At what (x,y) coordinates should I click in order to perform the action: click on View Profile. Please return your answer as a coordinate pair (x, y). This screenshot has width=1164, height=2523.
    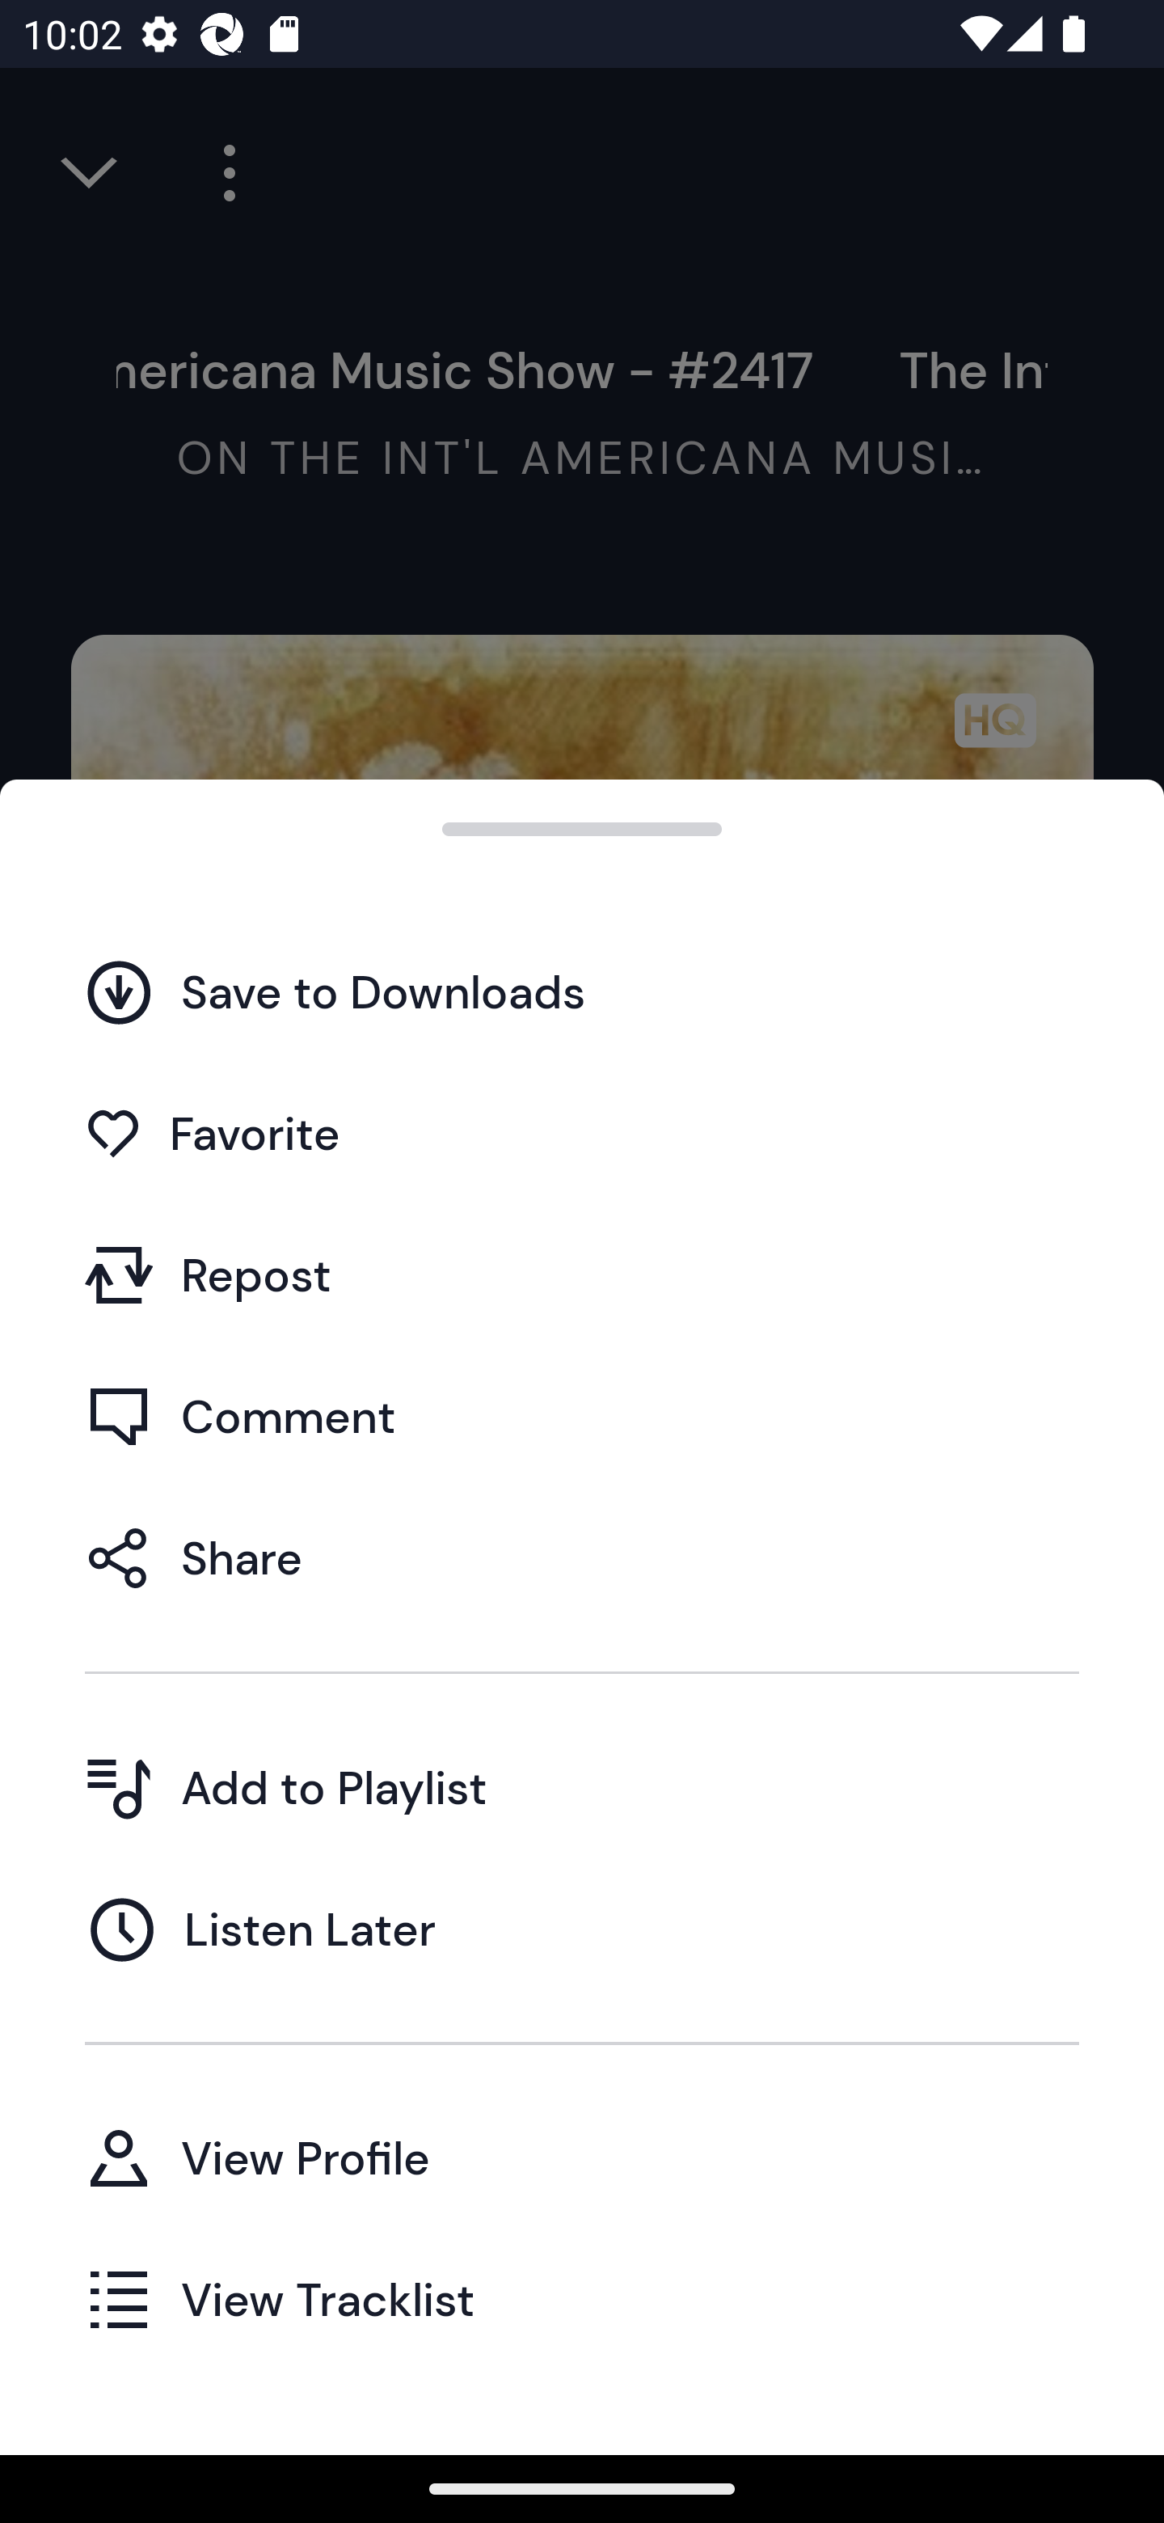
    Looking at the image, I should click on (582, 2157).